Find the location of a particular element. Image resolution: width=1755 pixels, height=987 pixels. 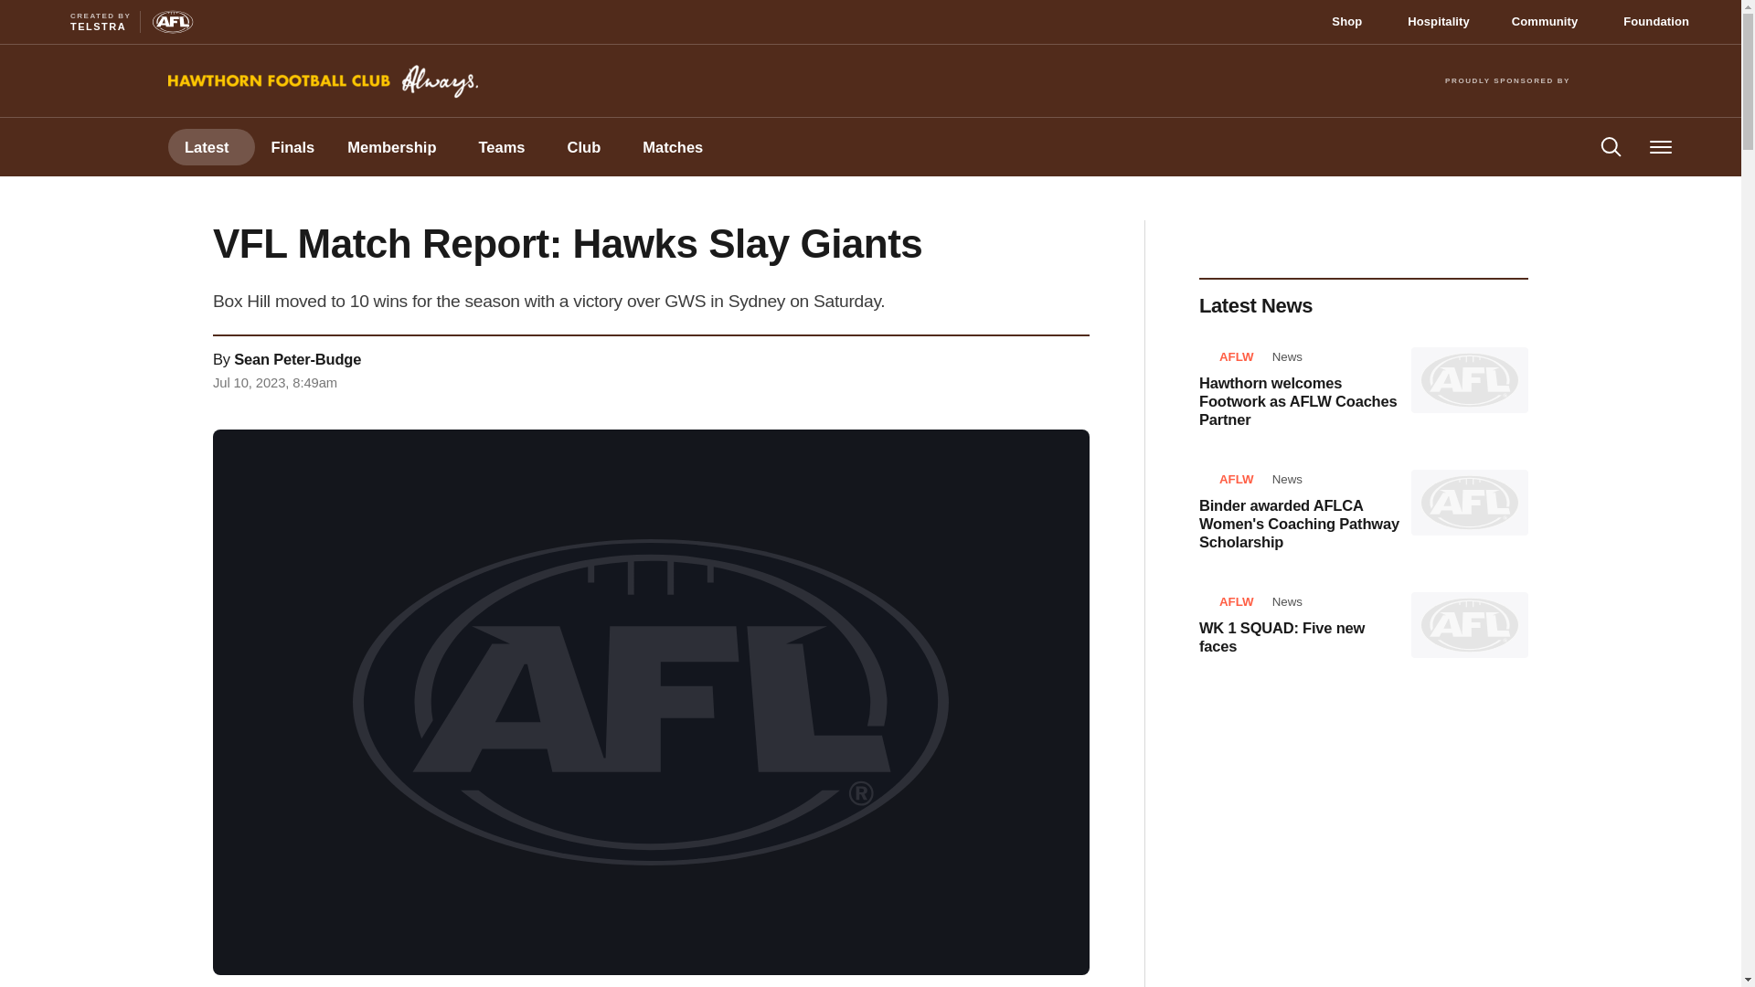

Community is located at coordinates (396, 147).